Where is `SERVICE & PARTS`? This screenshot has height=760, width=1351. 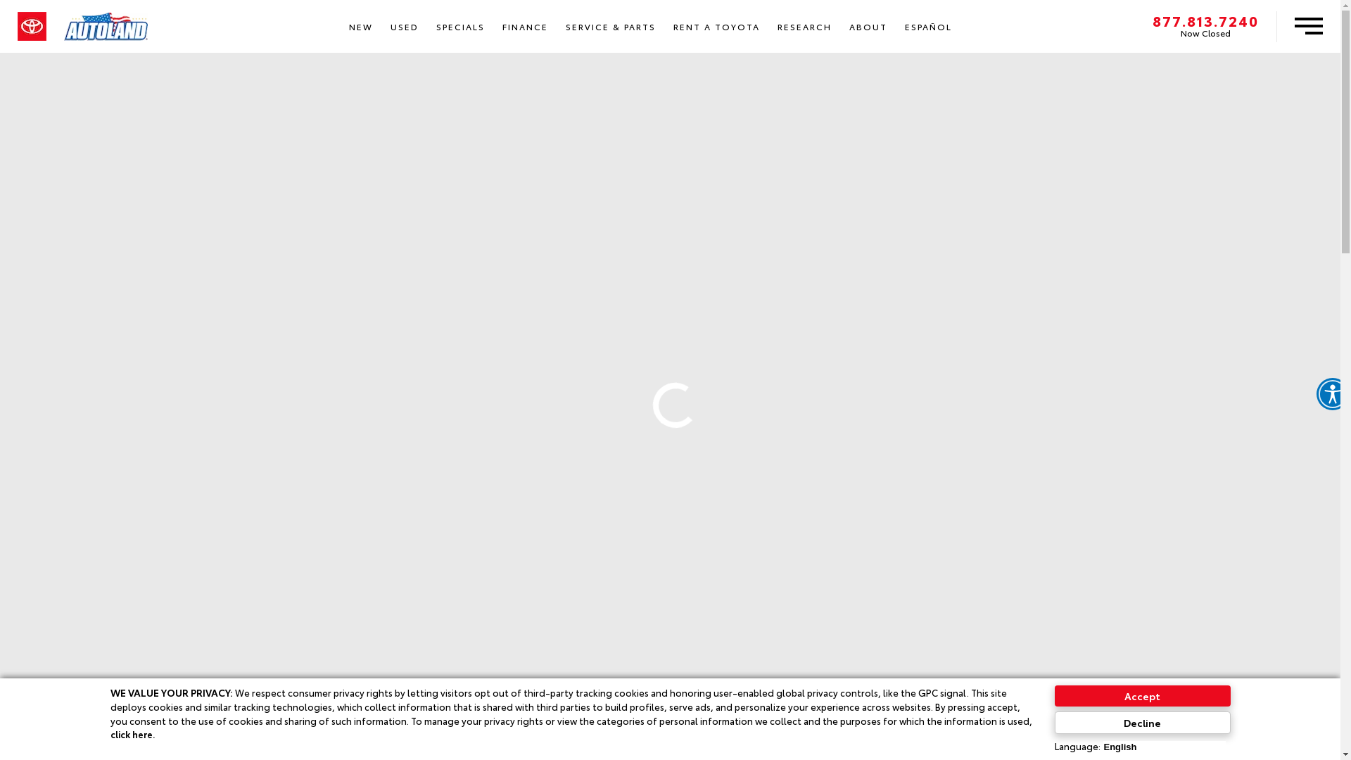
SERVICE & PARTS is located at coordinates (611, 27).